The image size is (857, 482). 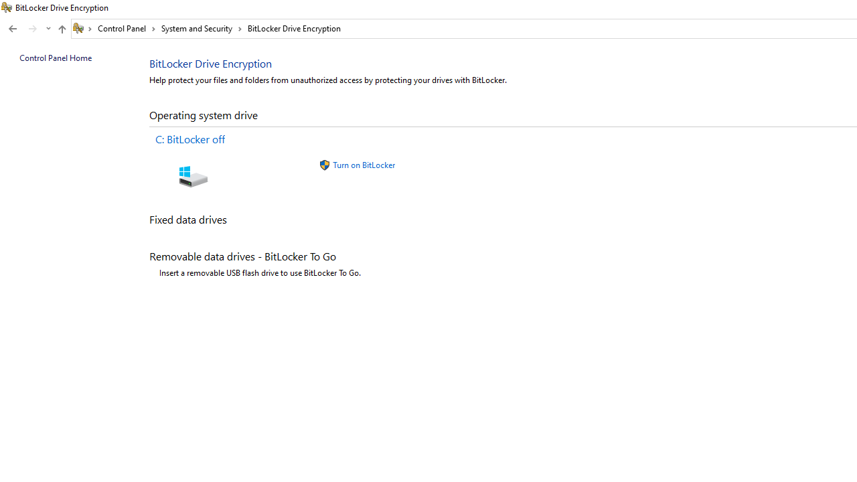 I want to click on Back to System and Security (Alt + Left Arrow), so click(x=12, y=29).